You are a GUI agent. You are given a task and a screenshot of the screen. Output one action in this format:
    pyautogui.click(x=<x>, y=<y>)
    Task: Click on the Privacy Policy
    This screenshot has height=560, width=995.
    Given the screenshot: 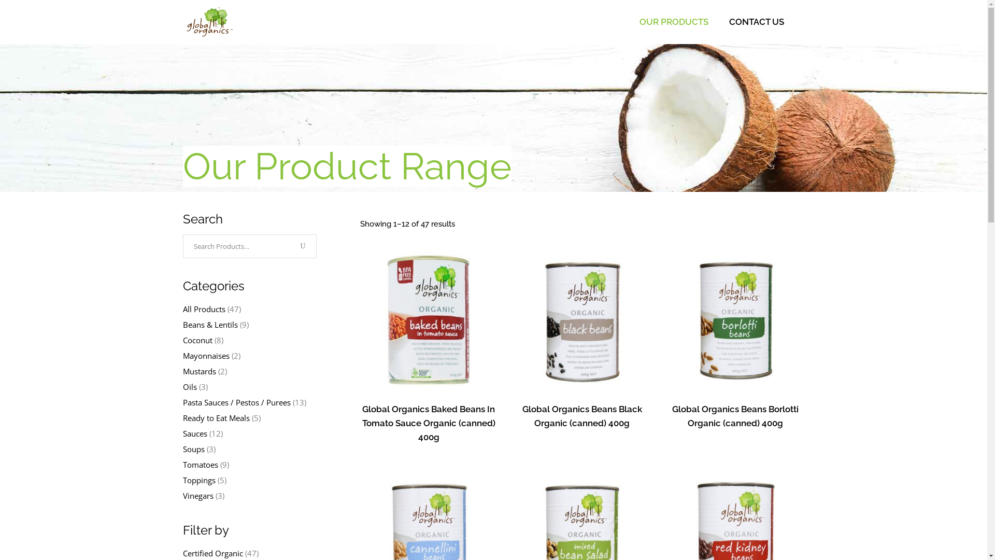 What is the action you would take?
    pyautogui.click(x=419, y=383)
    